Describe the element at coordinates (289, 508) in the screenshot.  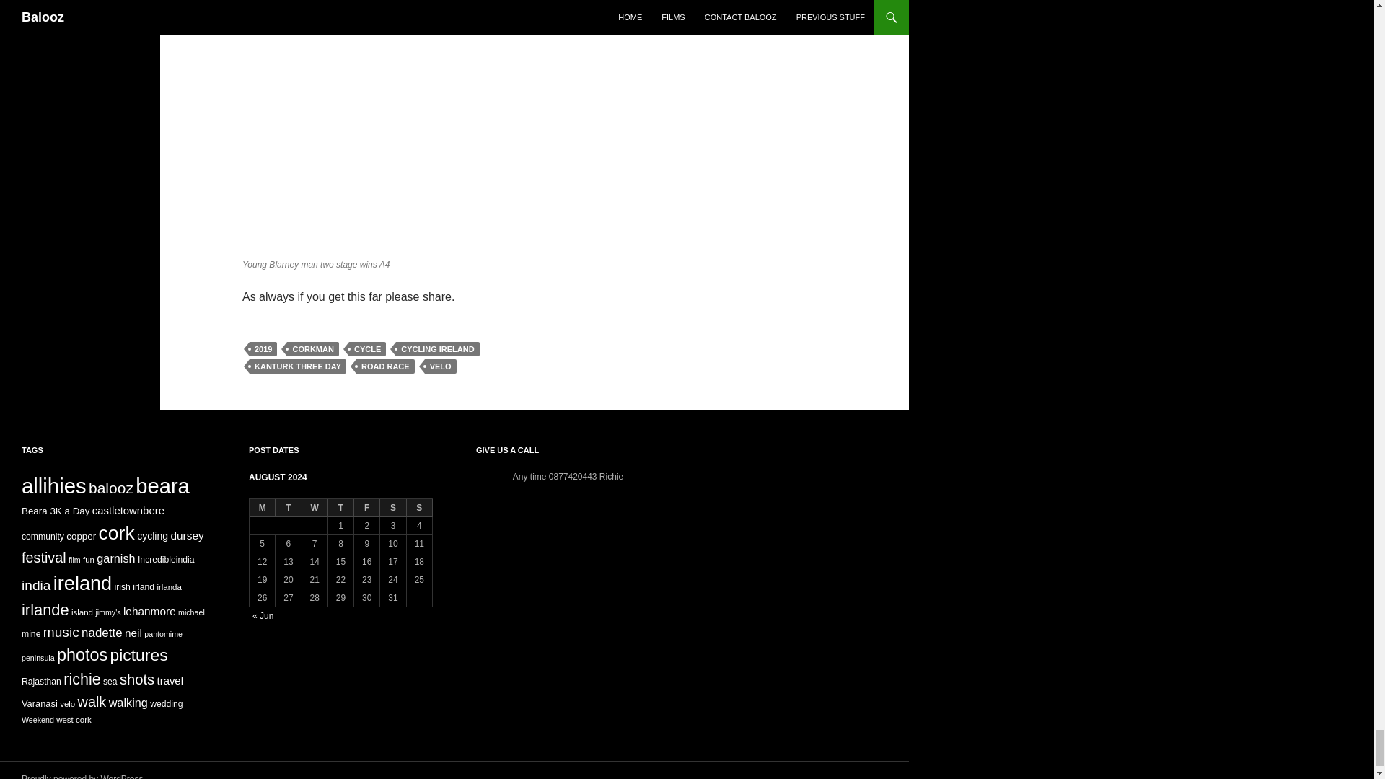
I see `Tuesday` at that location.